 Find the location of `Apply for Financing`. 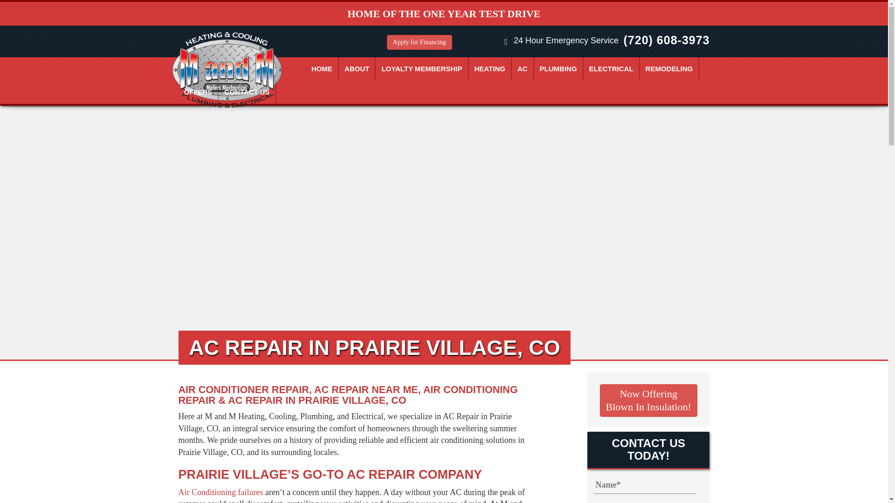

Apply for Financing is located at coordinates (419, 42).